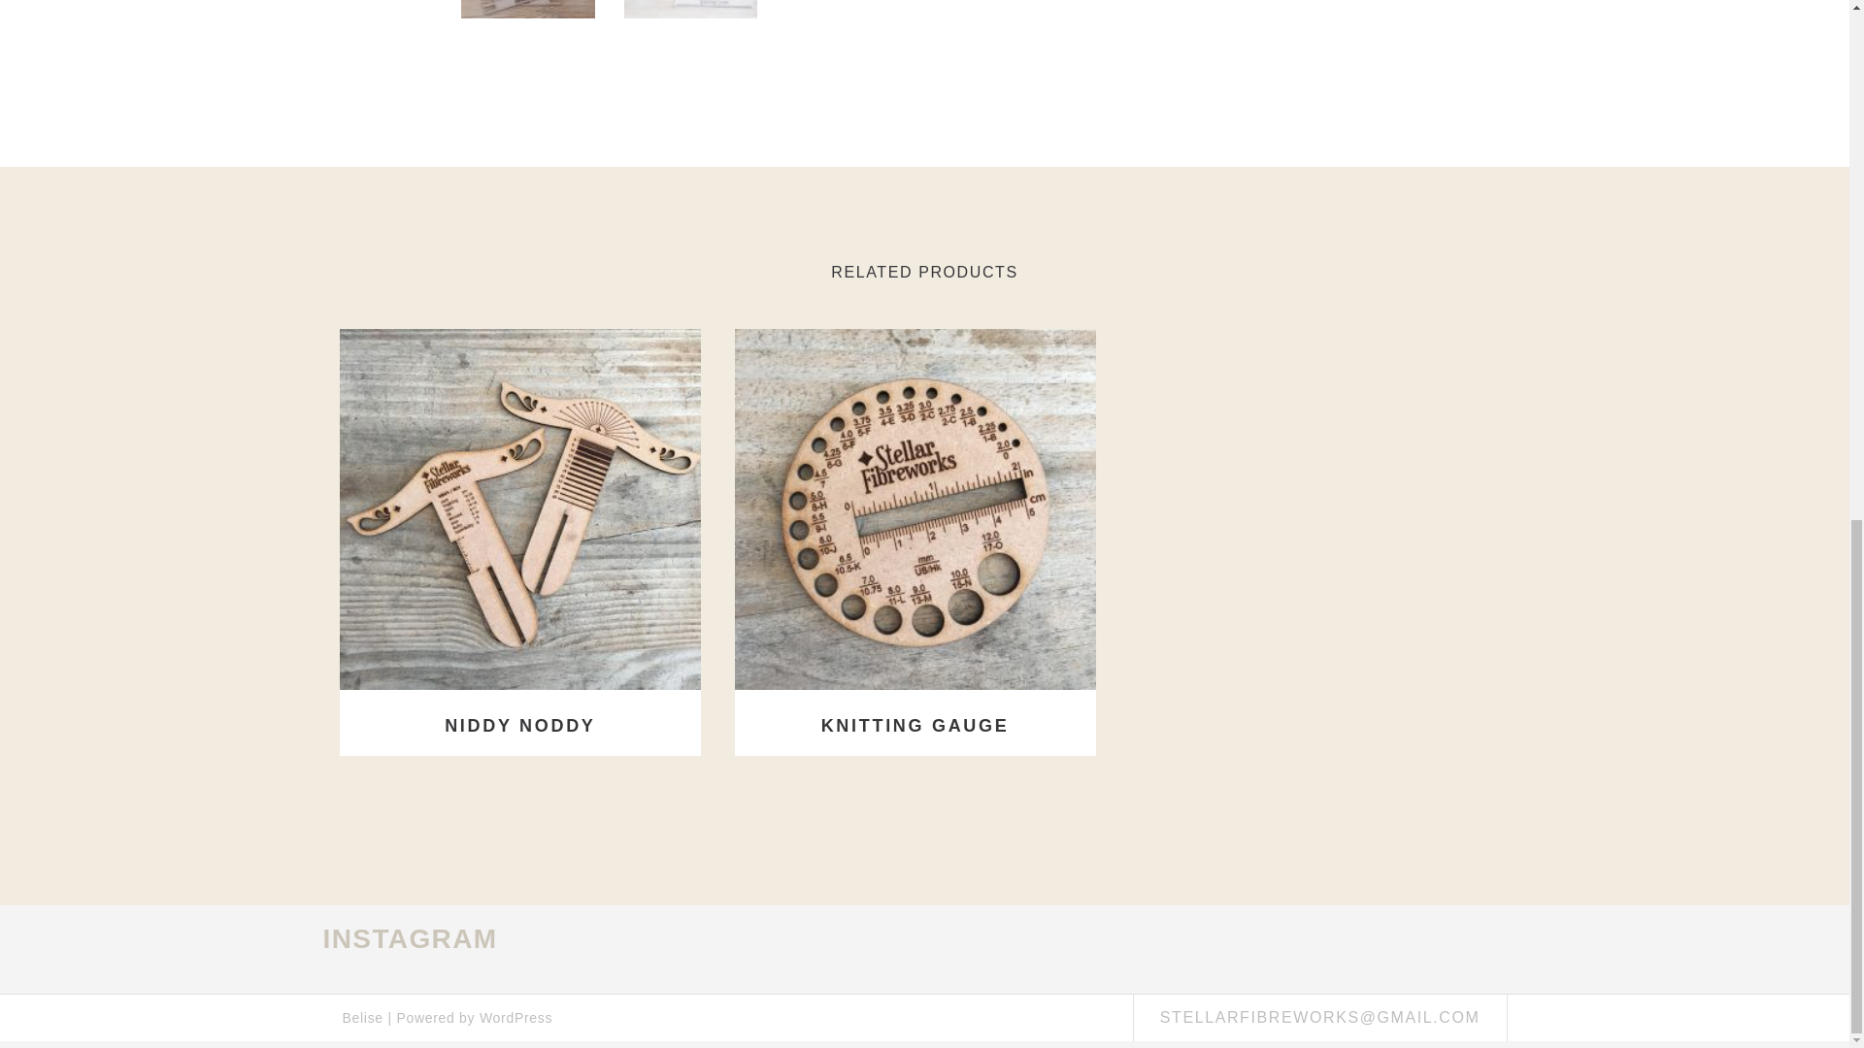 The width and height of the screenshot is (1864, 1048). I want to click on NIDDY NODDY, so click(519, 726).